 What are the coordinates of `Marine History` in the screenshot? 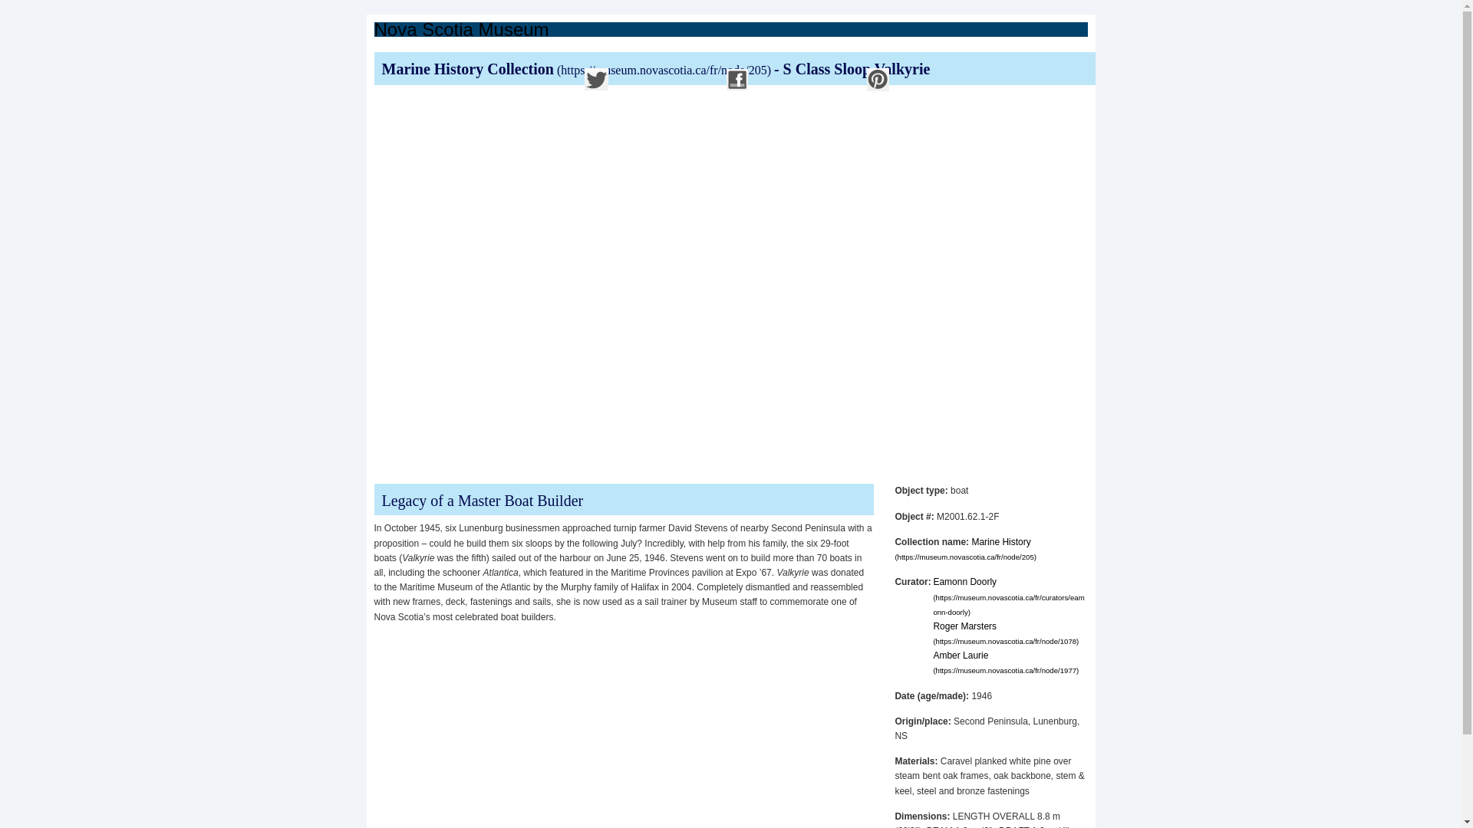 It's located at (965, 549).